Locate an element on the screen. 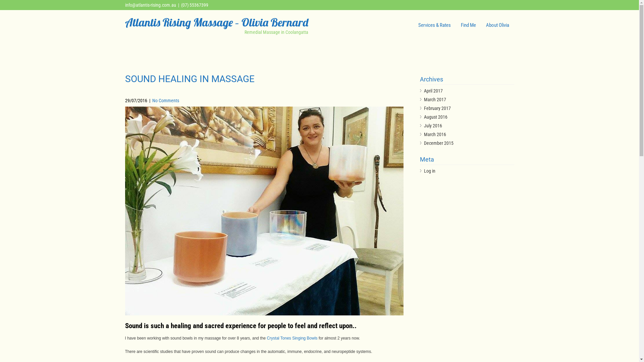 This screenshot has width=644, height=362. About Olivia is located at coordinates (498, 25).